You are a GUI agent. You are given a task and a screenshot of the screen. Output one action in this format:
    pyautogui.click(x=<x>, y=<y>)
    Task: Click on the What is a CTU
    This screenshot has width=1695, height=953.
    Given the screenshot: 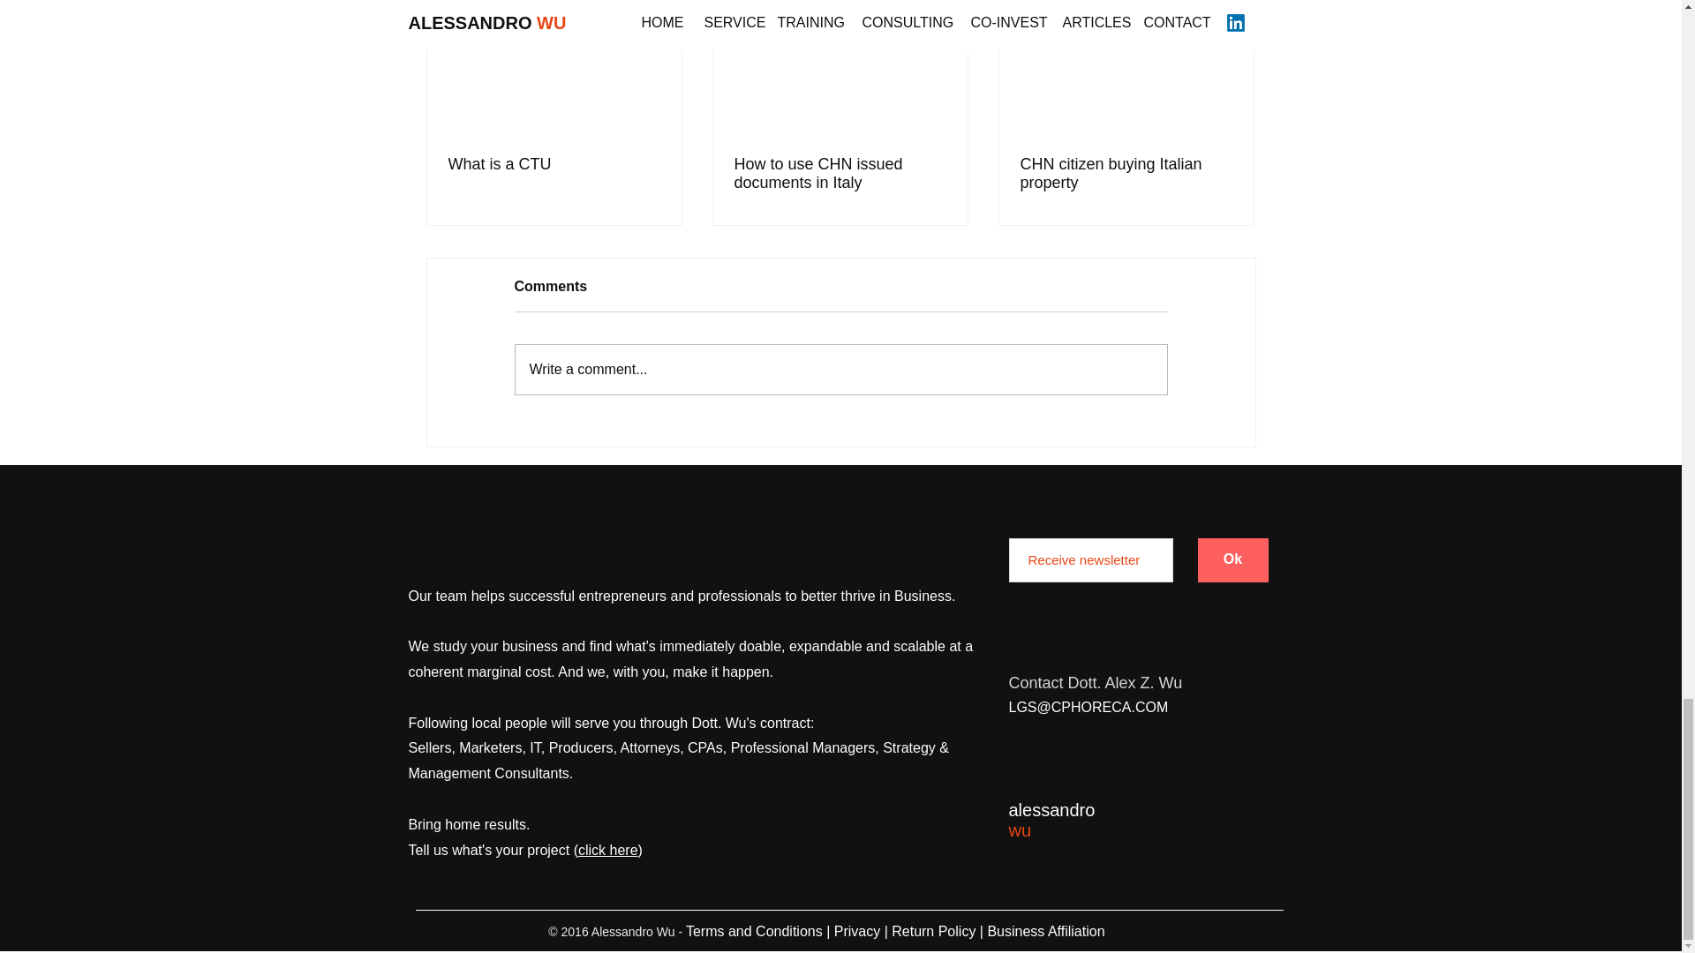 What is the action you would take?
    pyautogui.click(x=554, y=164)
    